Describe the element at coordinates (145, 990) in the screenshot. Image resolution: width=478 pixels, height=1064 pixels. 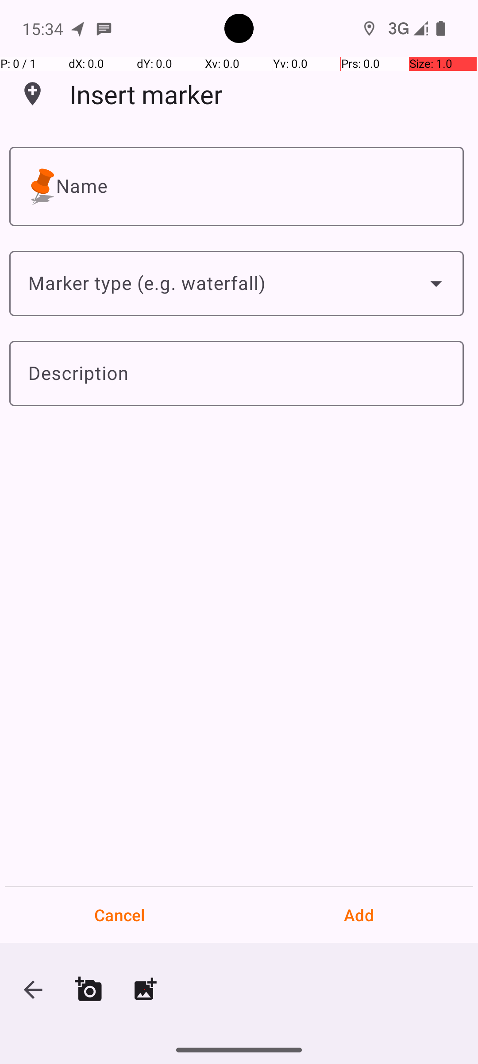
I see `Insert gallery image` at that location.